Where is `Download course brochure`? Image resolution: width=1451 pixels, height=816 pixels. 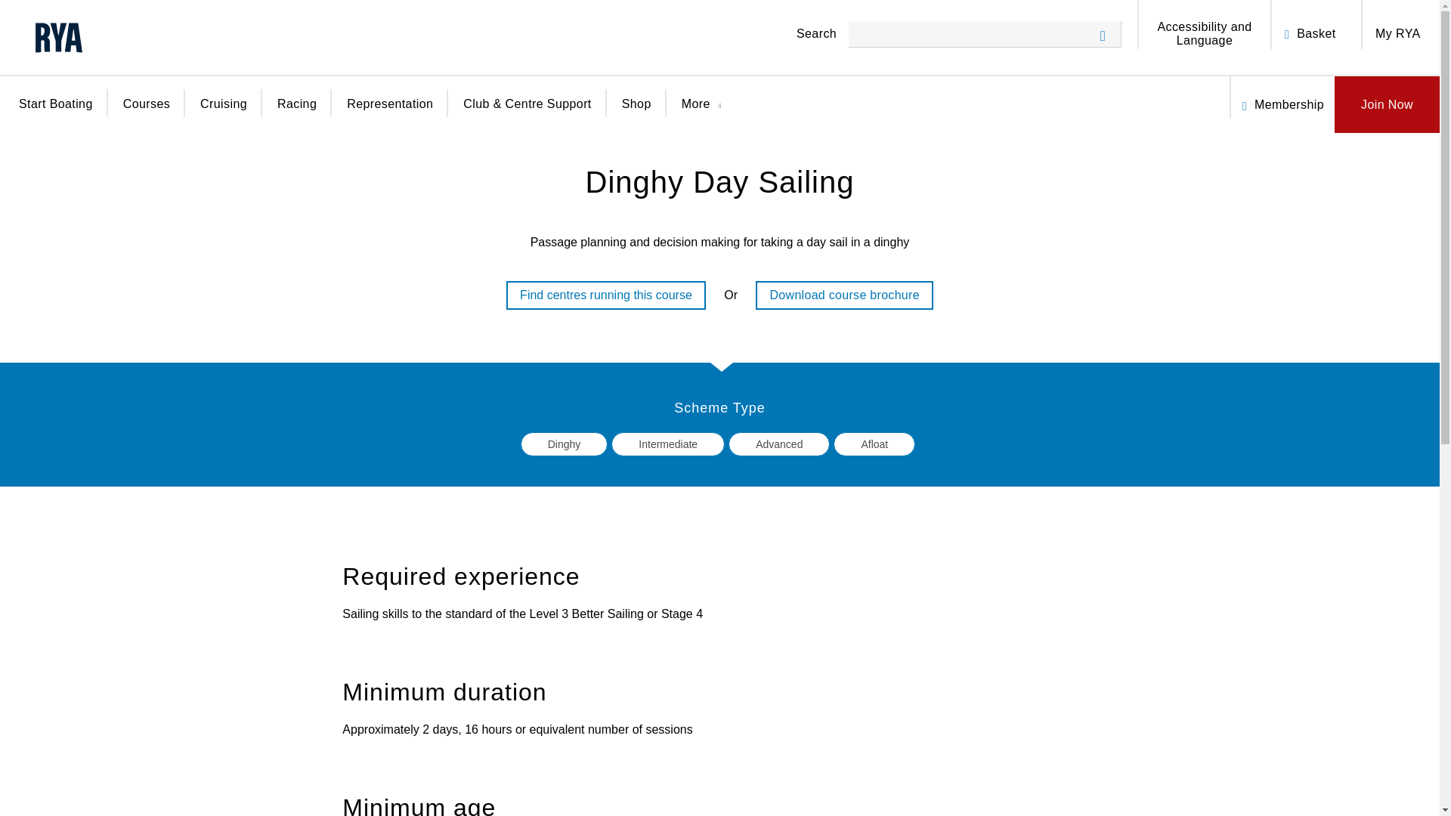 Download course brochure is located at coordinates (844, 295).